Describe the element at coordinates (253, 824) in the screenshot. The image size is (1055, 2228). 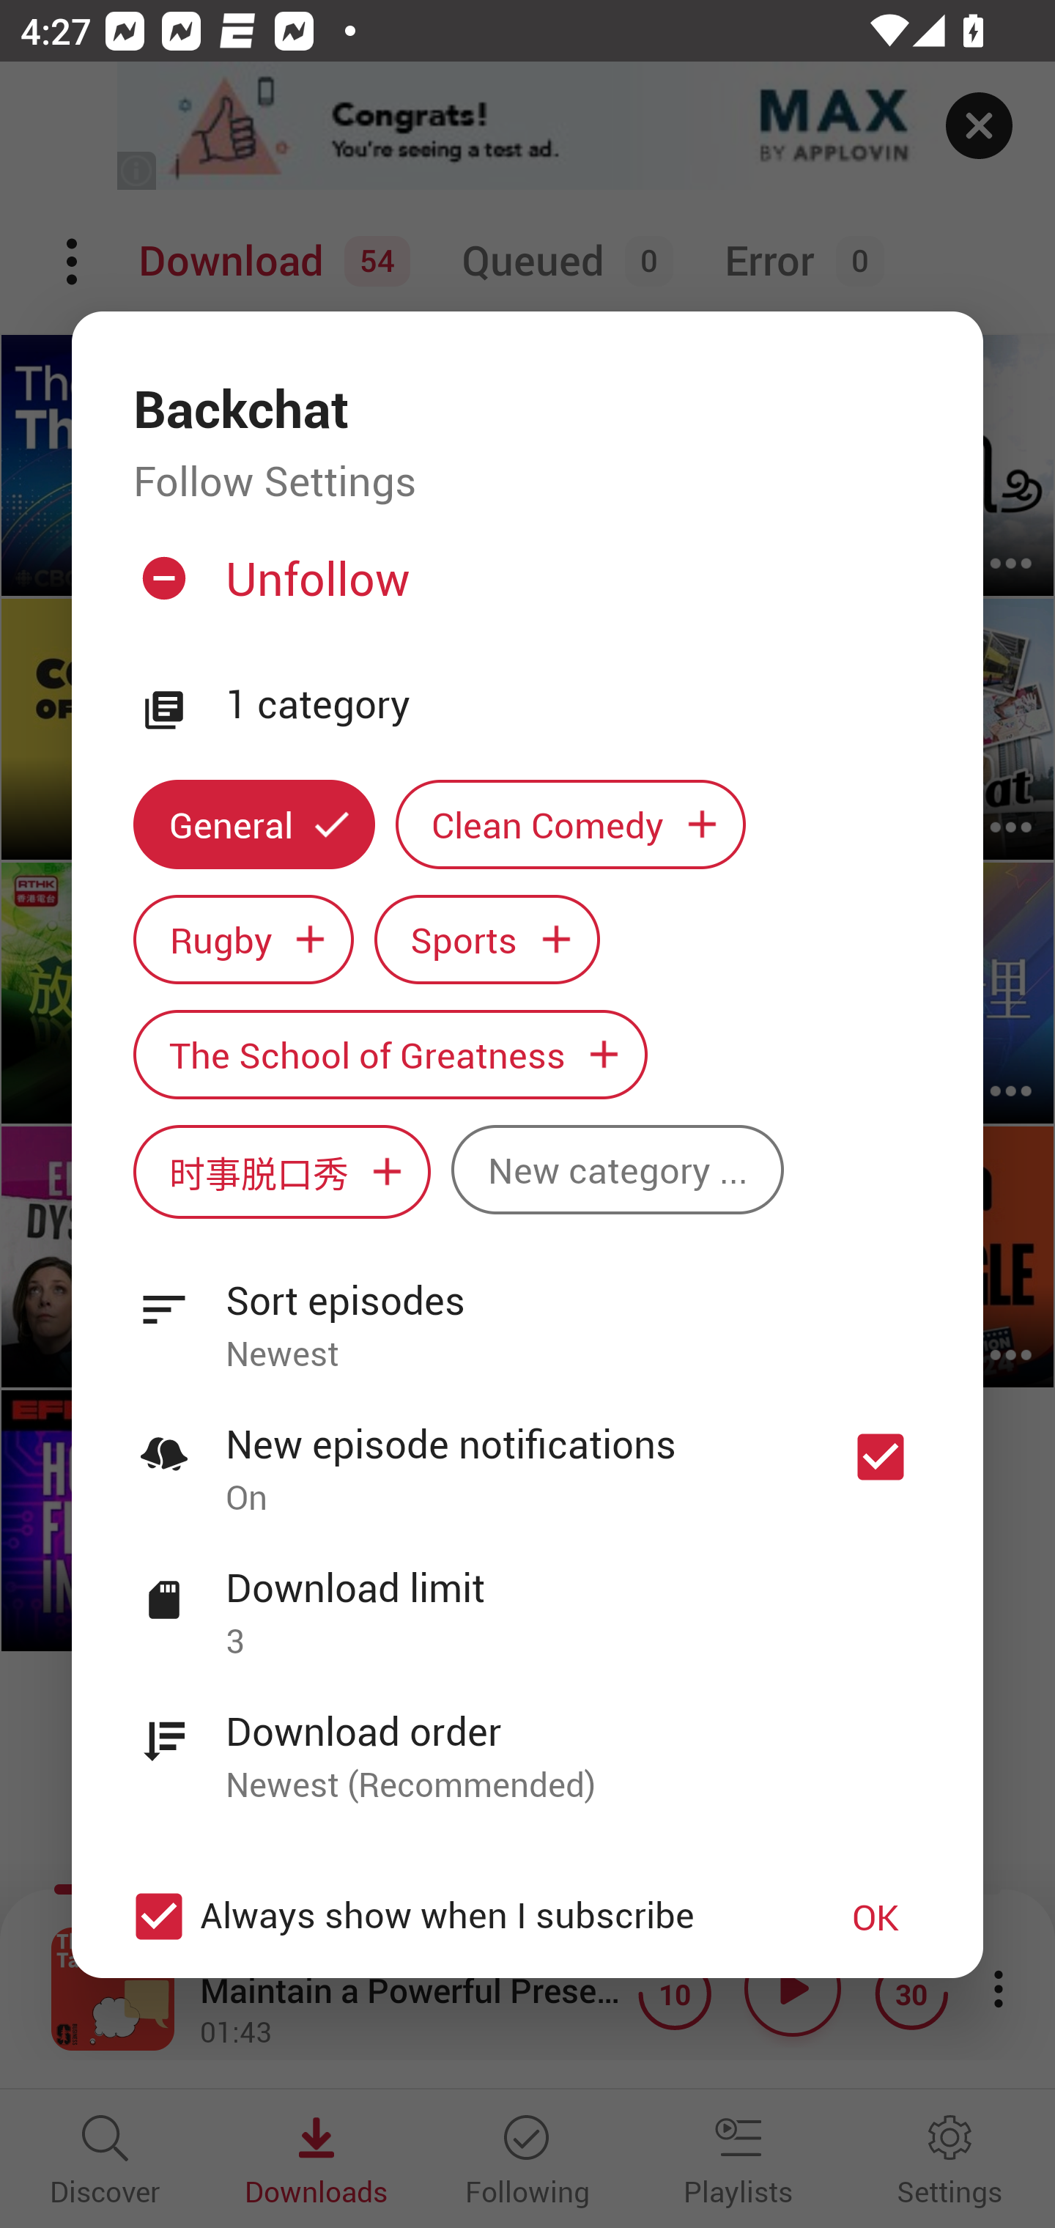
I see `General` at that location.